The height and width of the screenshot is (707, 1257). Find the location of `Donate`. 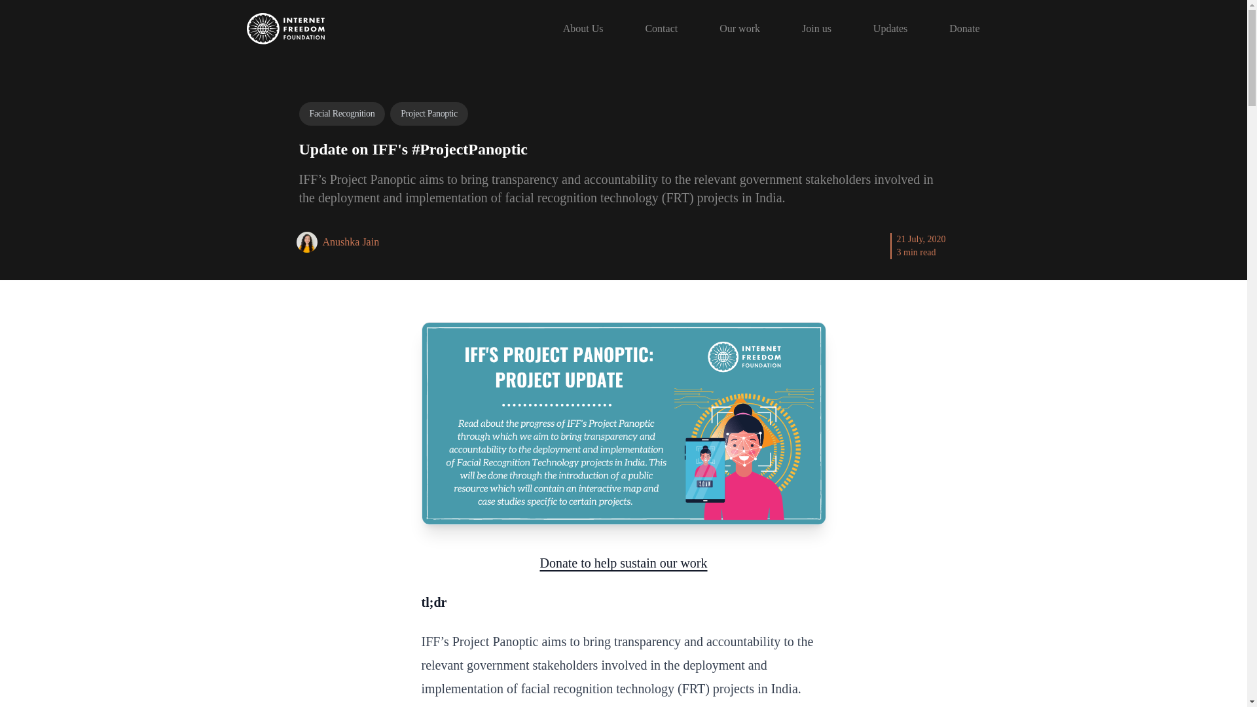

Donate is located at coordinates (964, 28).